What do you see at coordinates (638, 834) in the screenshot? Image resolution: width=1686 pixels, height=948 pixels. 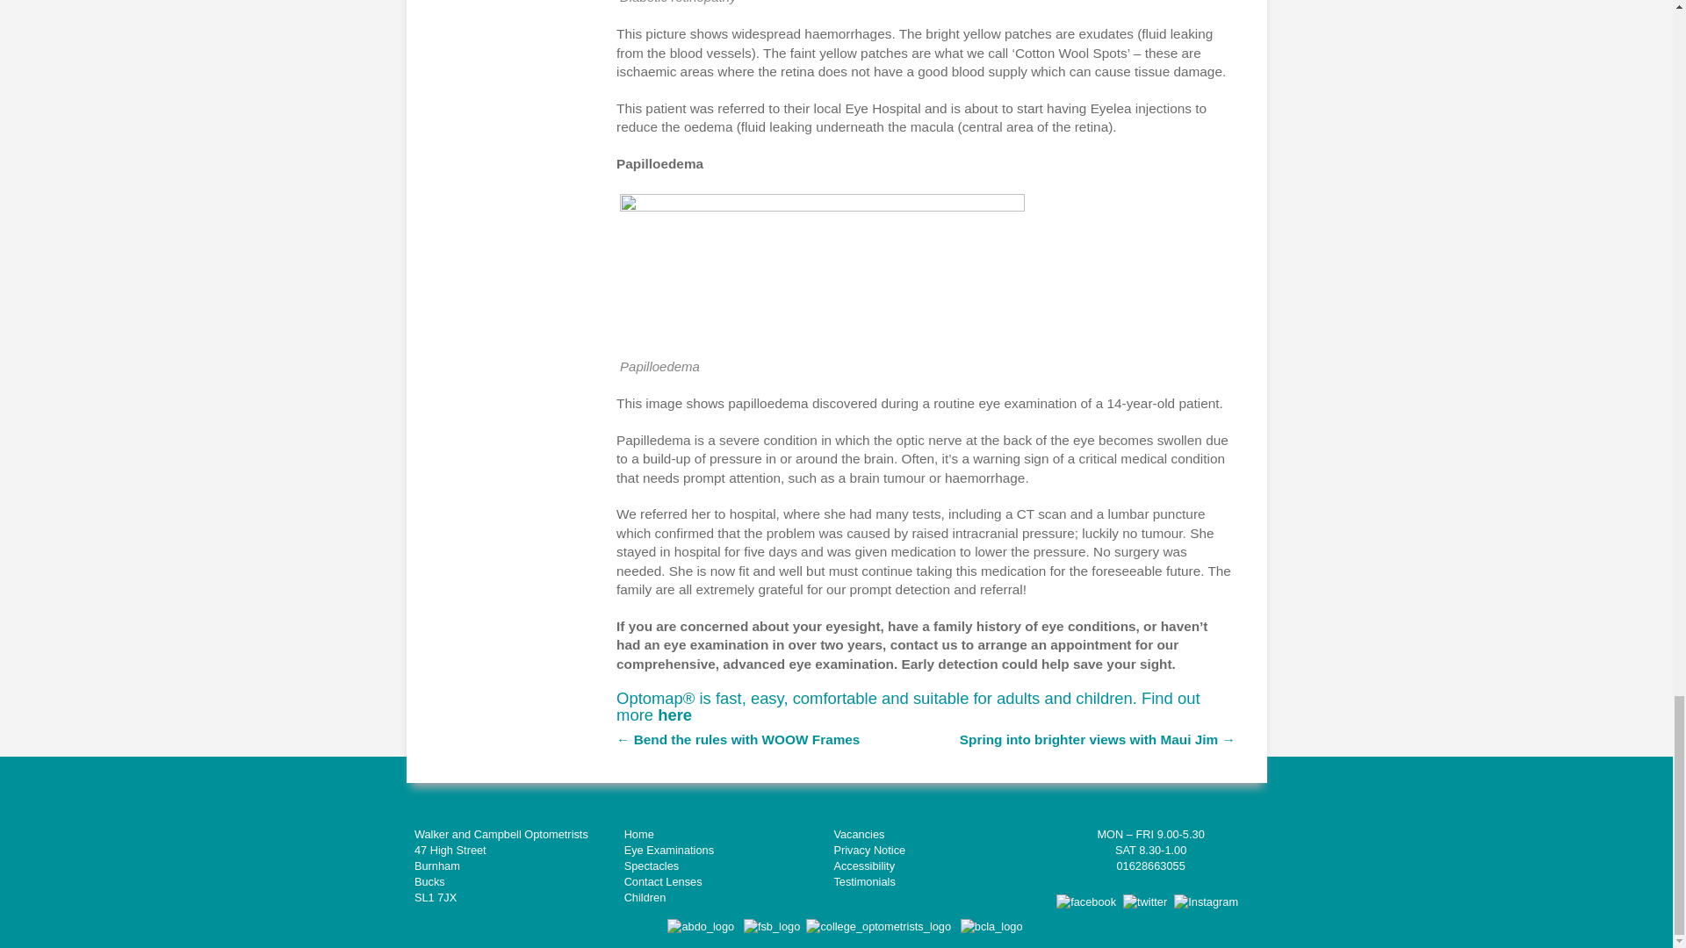 I see `Home` at bounding box center [638, 834].